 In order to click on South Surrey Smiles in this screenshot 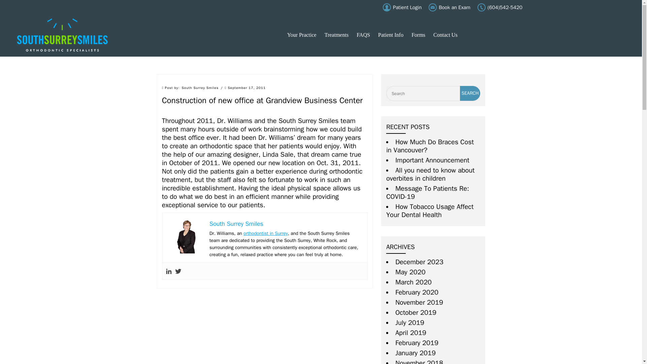, I will do `click(62, 35)`.